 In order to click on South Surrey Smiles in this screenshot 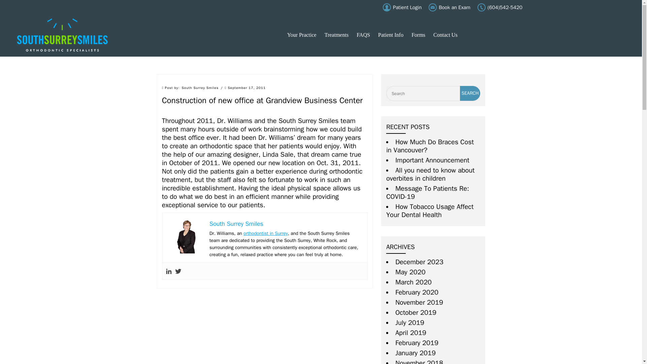, I will do `click(62, 35)`.